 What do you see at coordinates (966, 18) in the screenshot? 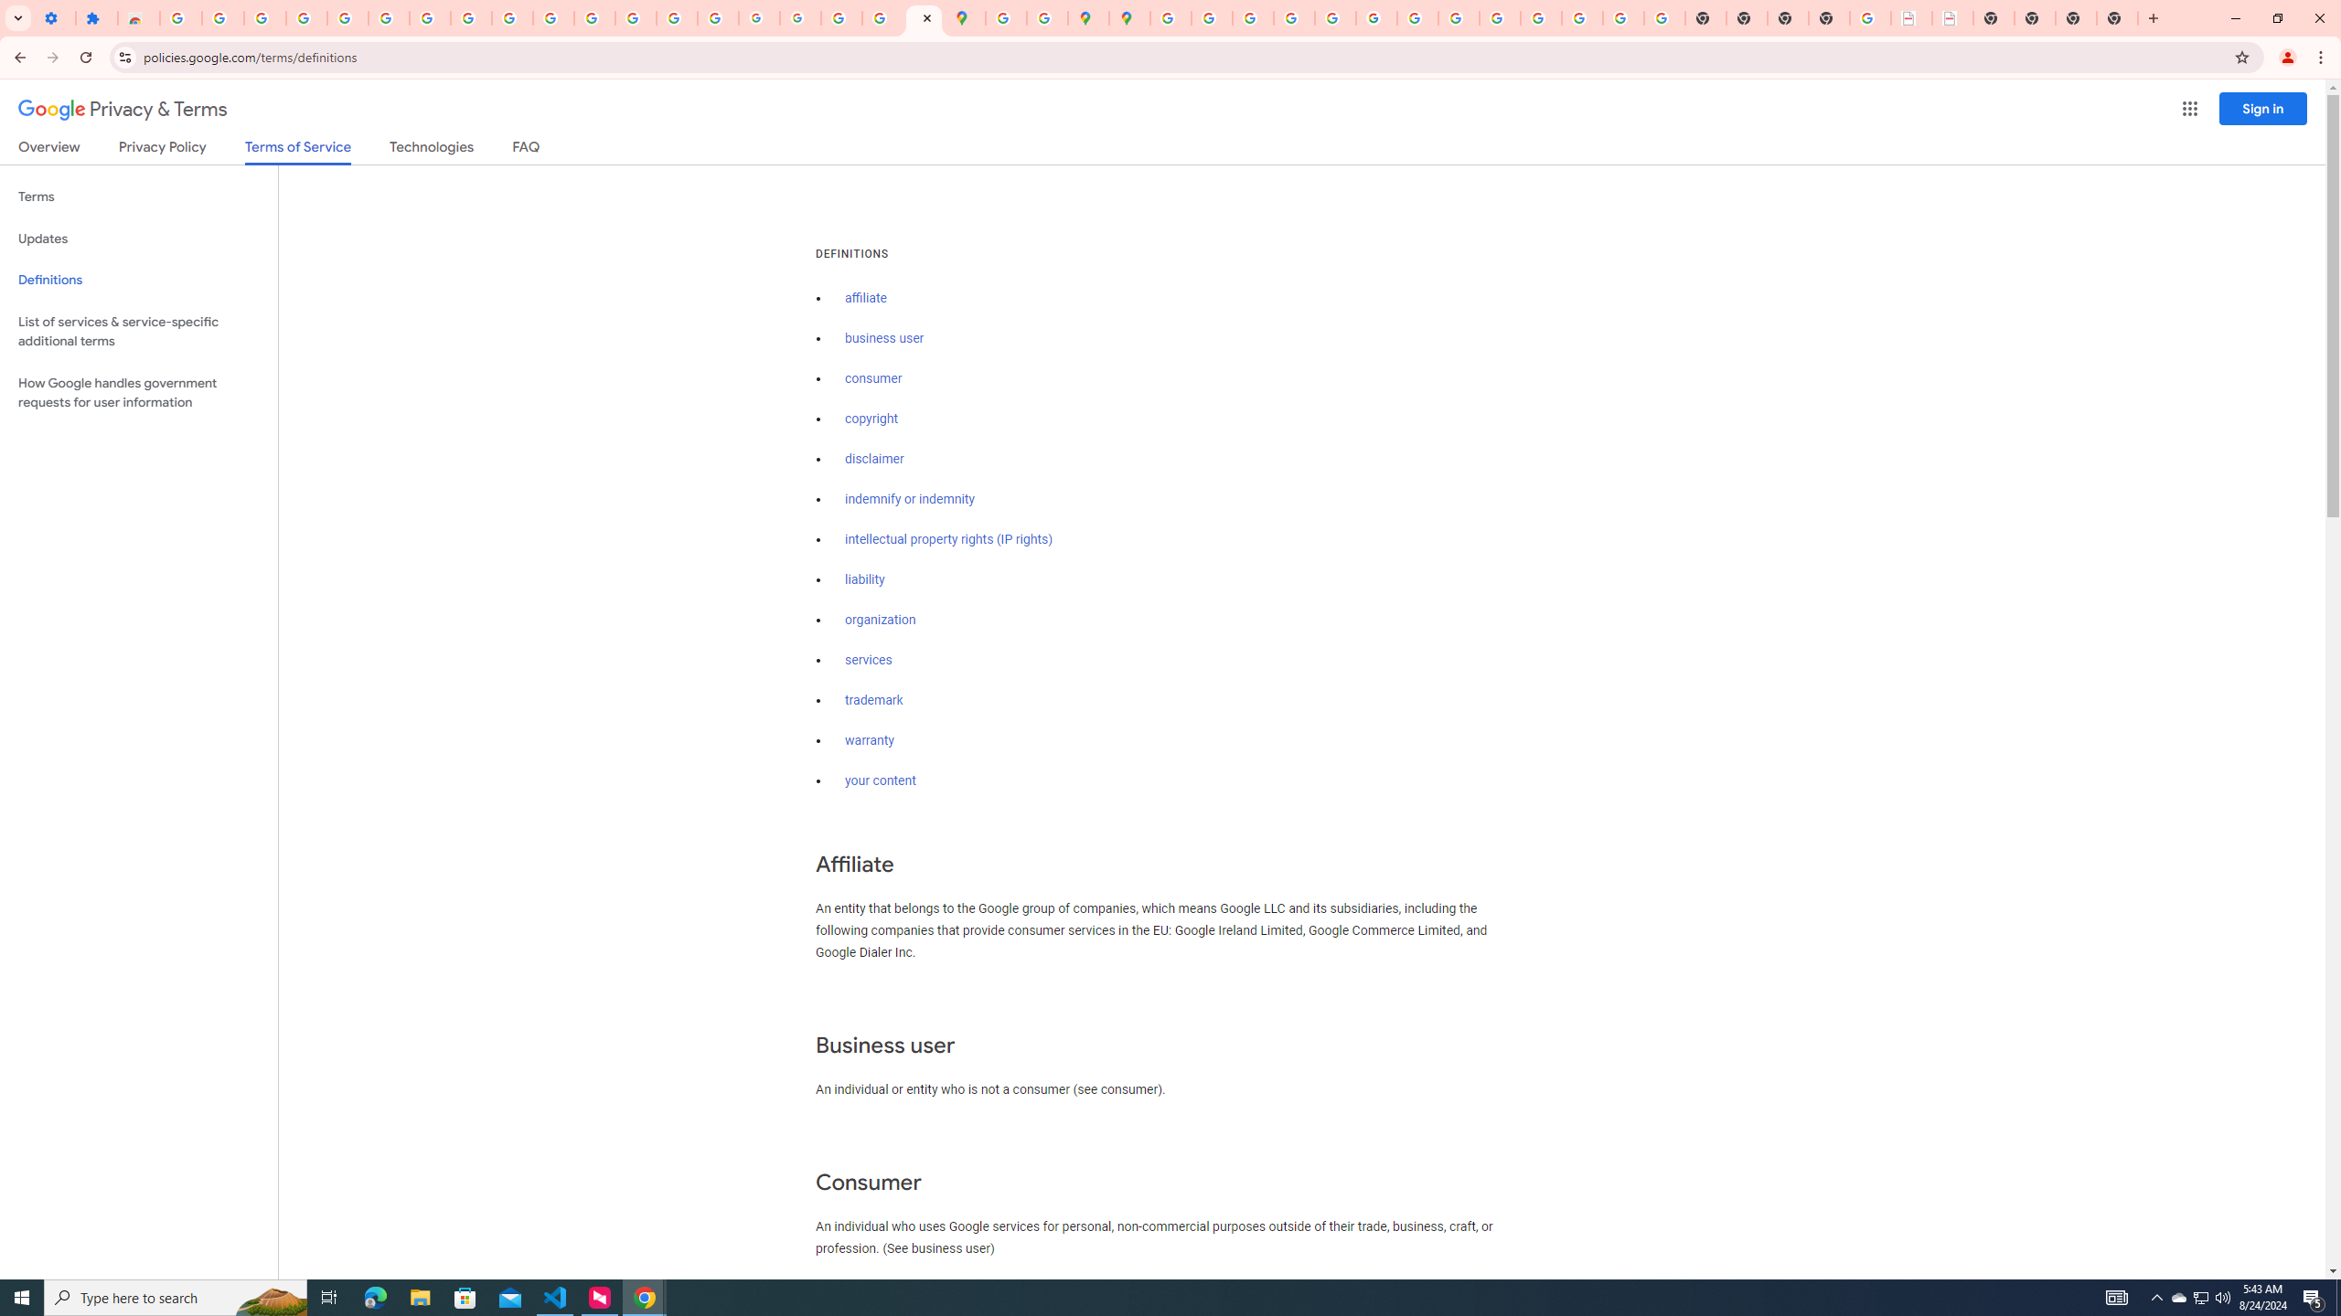
I see `Google Maps` at bounding box center [966, 18].